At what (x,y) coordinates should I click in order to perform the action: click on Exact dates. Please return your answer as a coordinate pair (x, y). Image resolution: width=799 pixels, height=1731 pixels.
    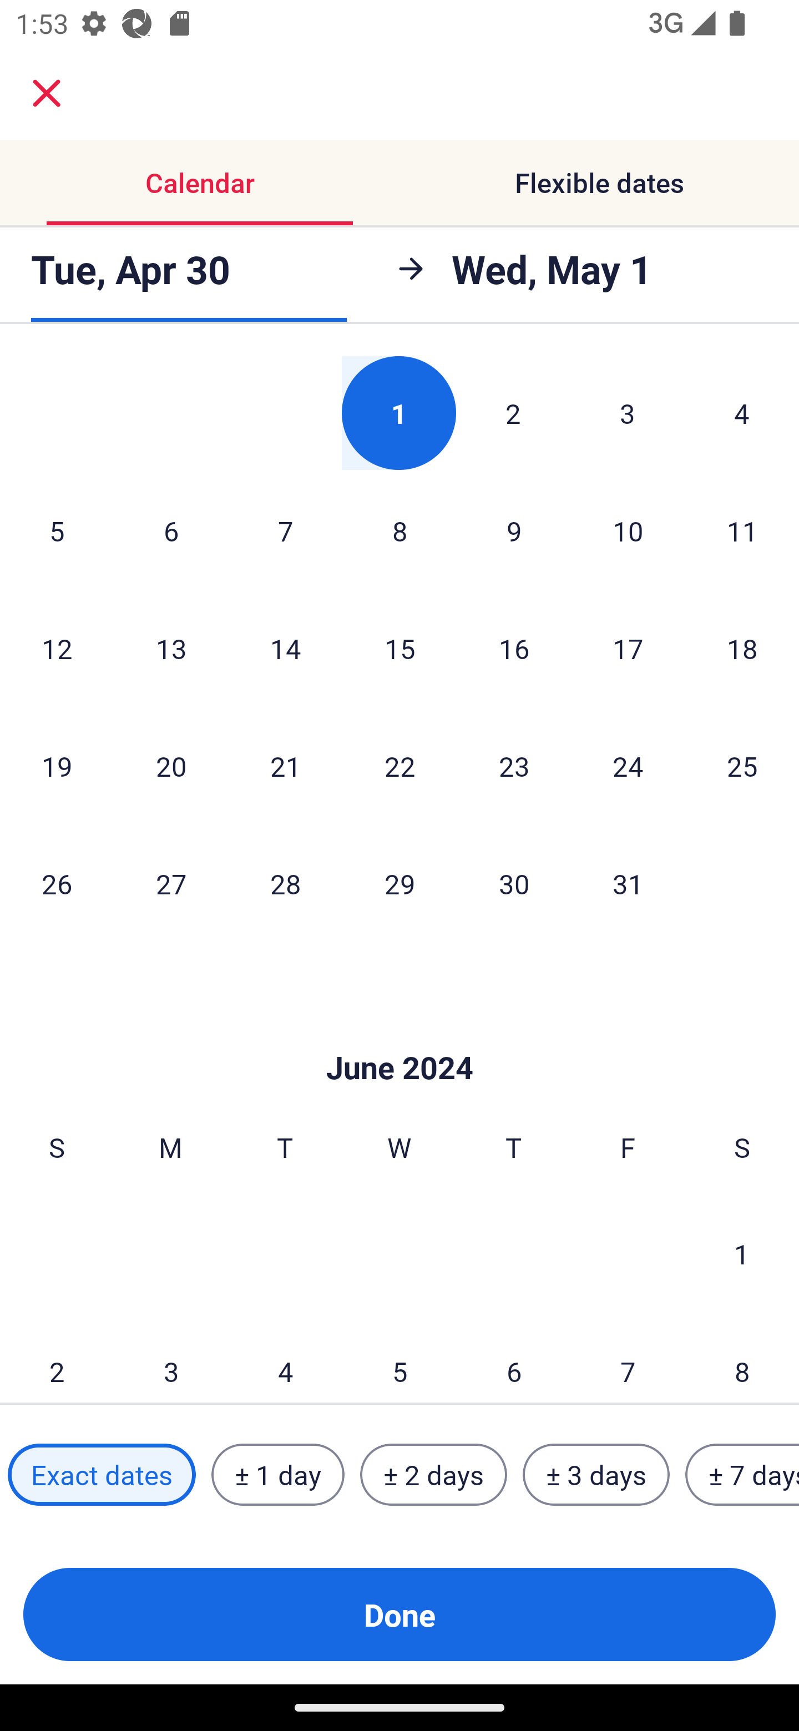
    Looking at the image, I should click on (102, 1475).